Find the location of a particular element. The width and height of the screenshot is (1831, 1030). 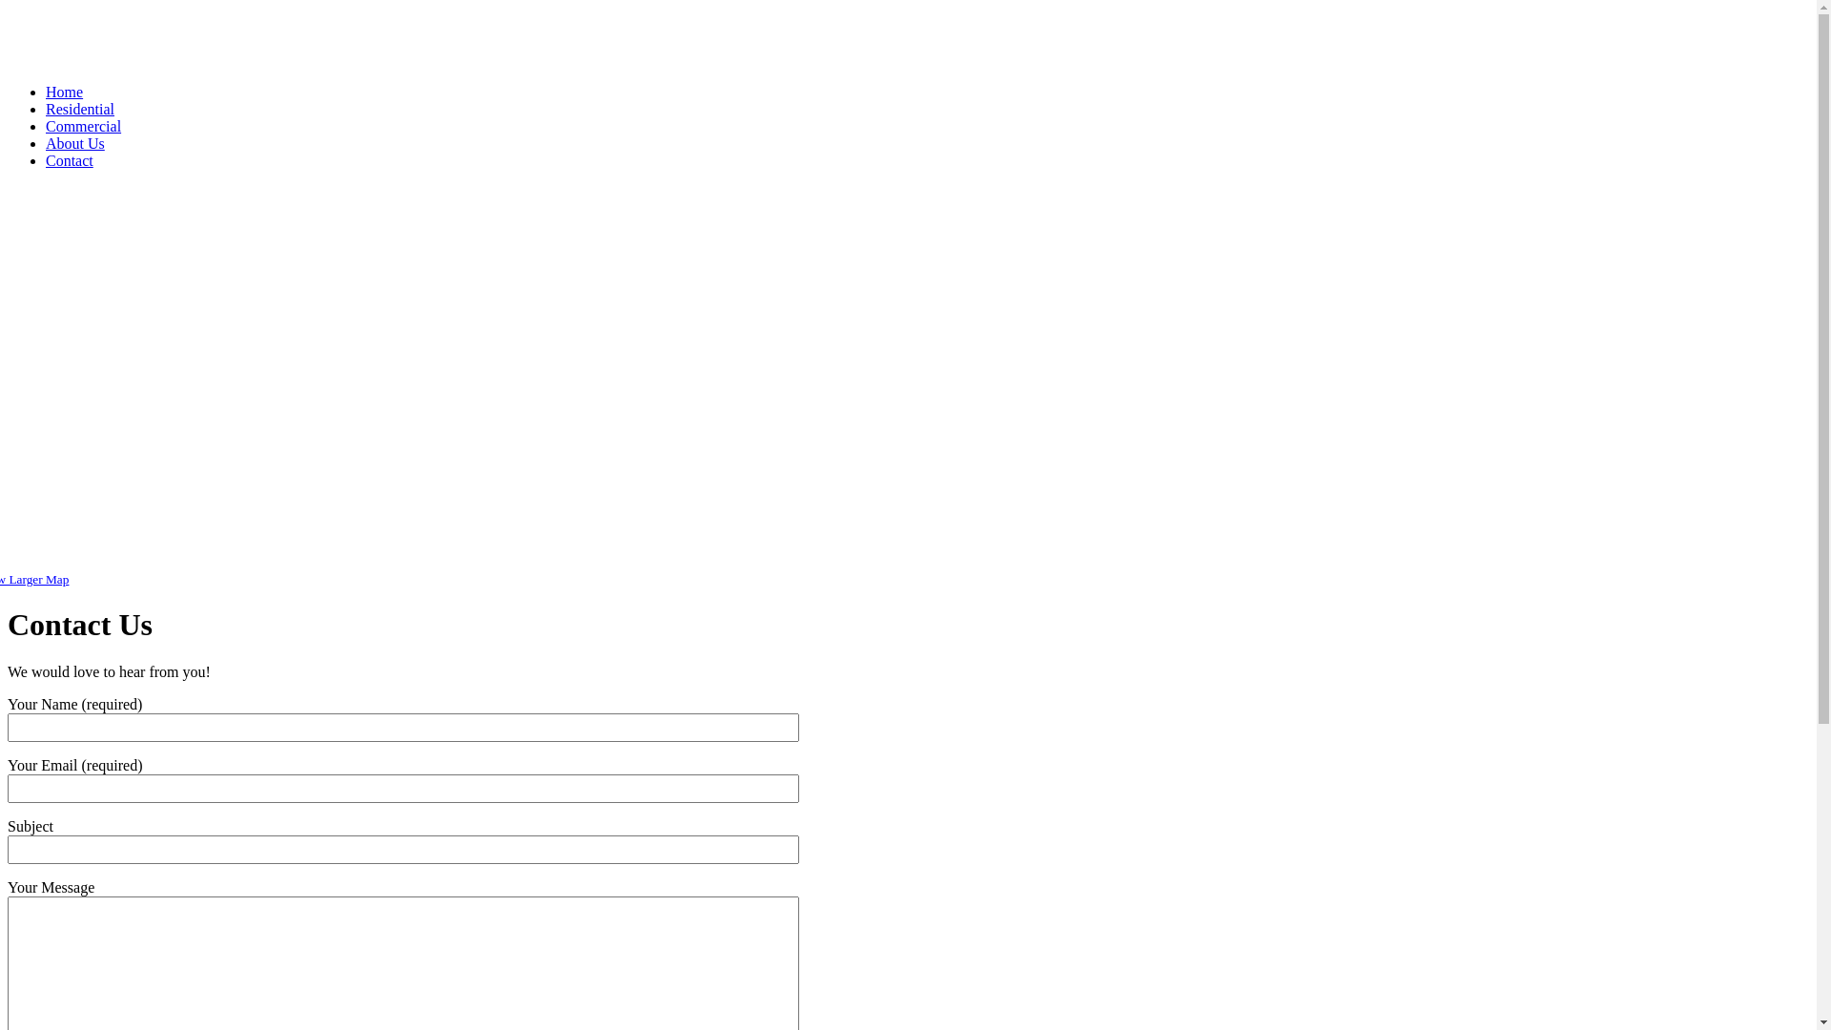

Contact is located at coordinates (70, 160).